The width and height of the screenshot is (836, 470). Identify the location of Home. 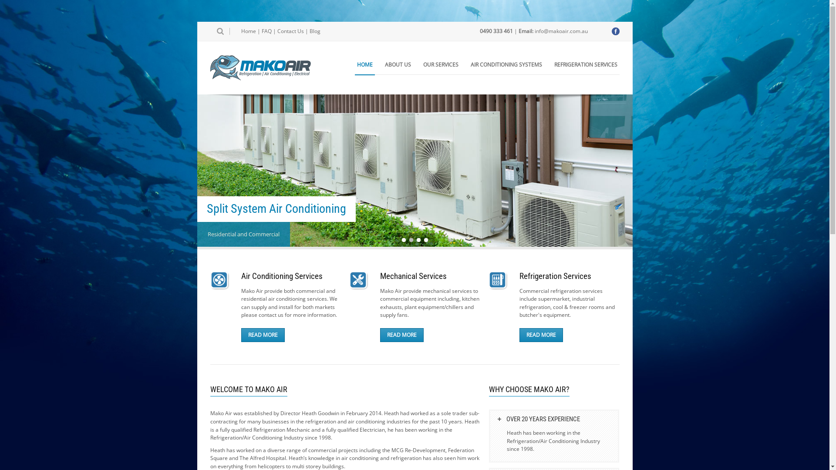
(249, 31).